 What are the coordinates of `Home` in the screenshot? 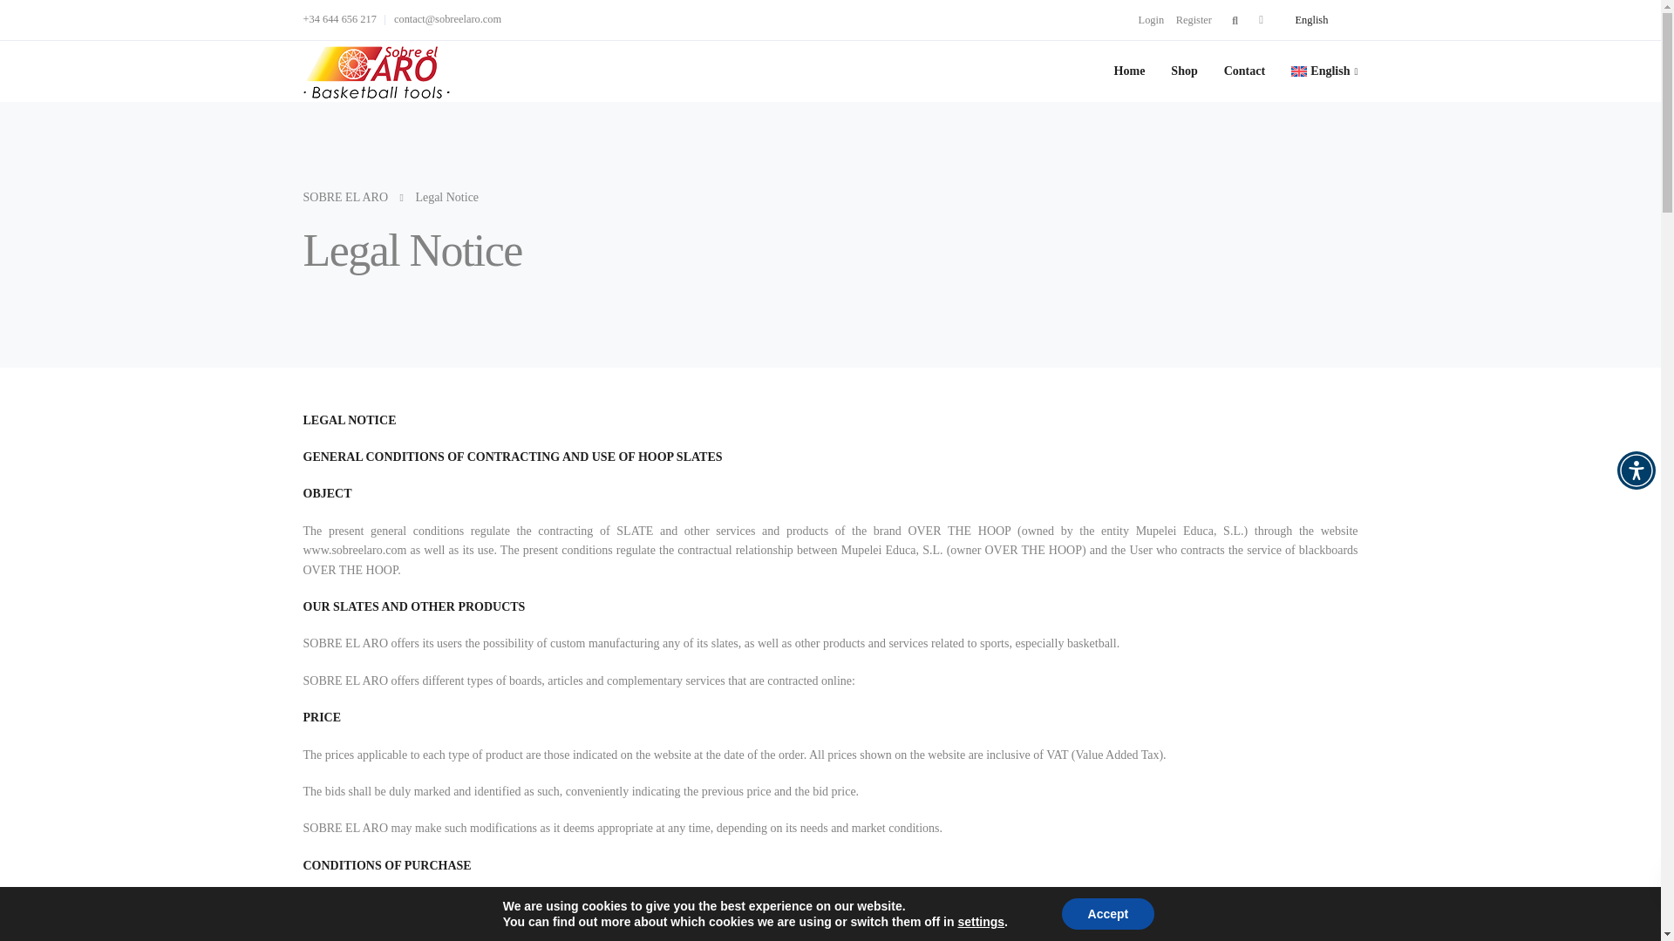 It's located at (1130, 70).